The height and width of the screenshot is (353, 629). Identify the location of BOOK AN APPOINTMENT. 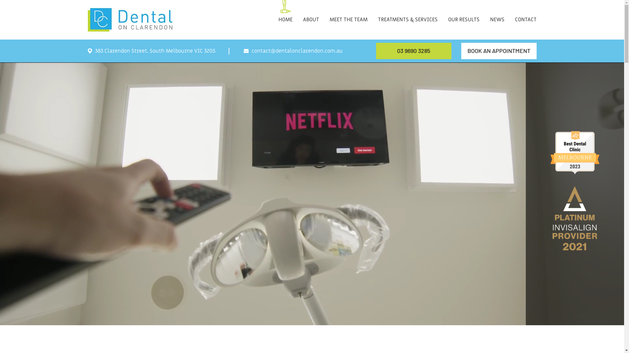
(499, 51).